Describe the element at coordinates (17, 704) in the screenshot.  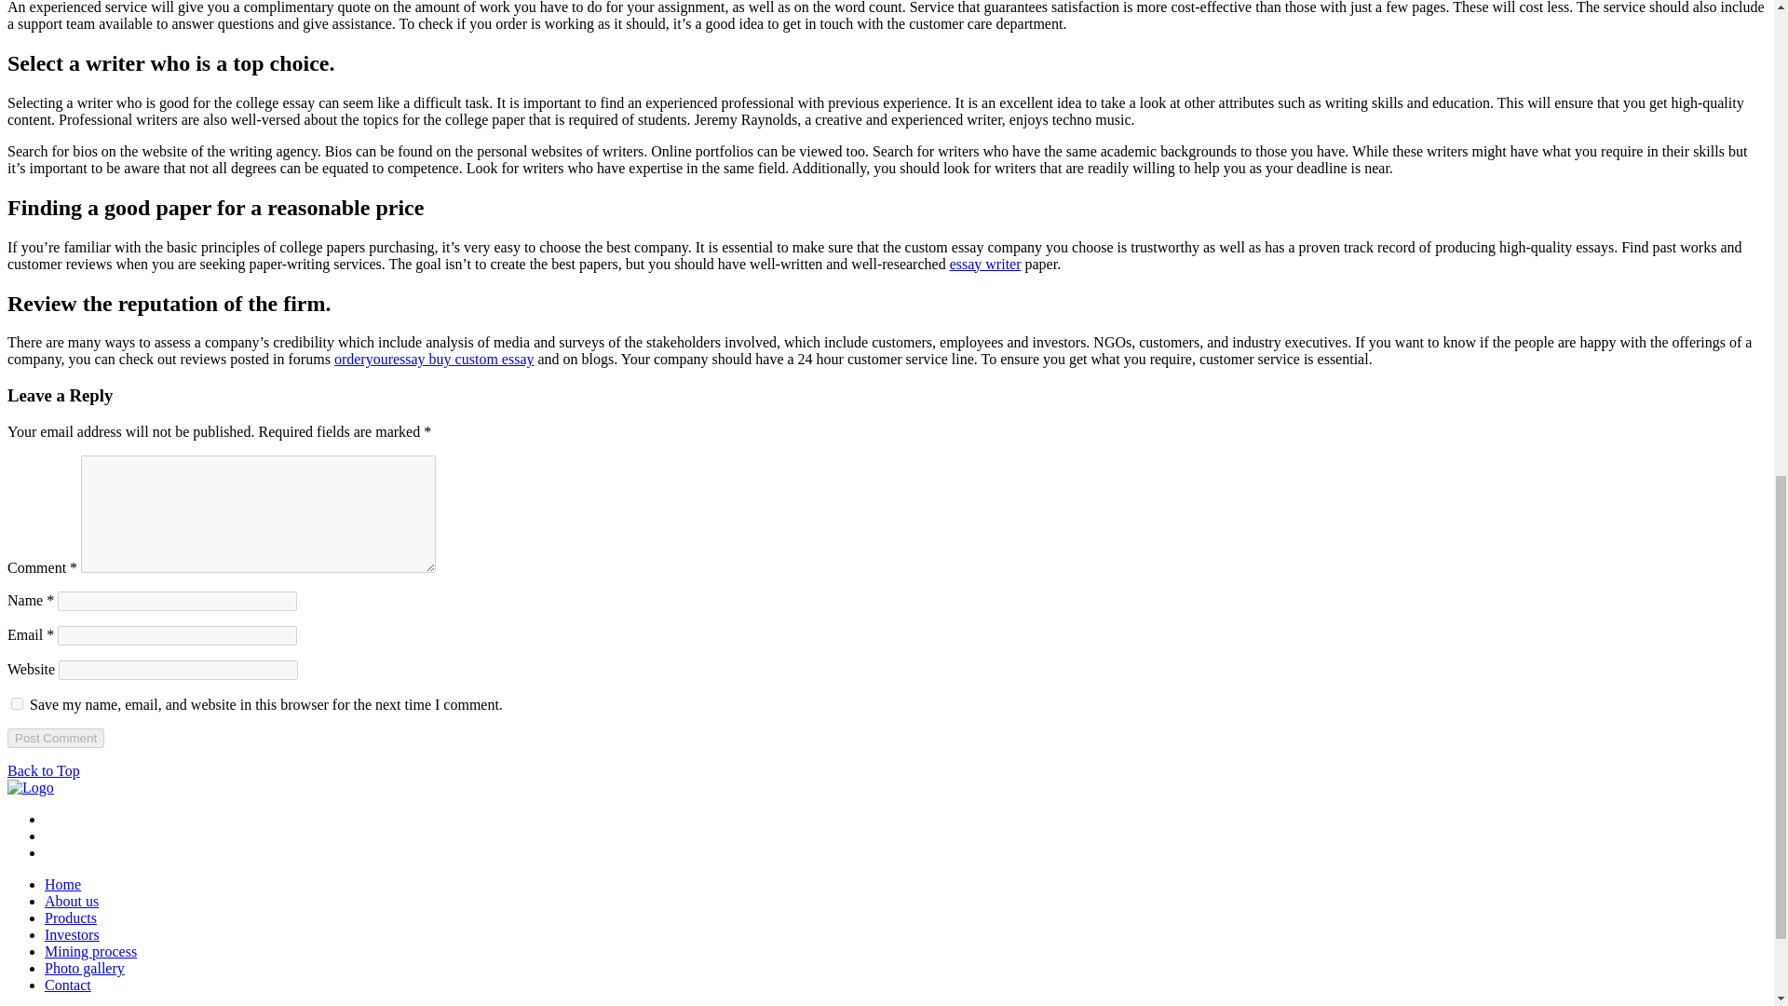
I see `yes` at that location.